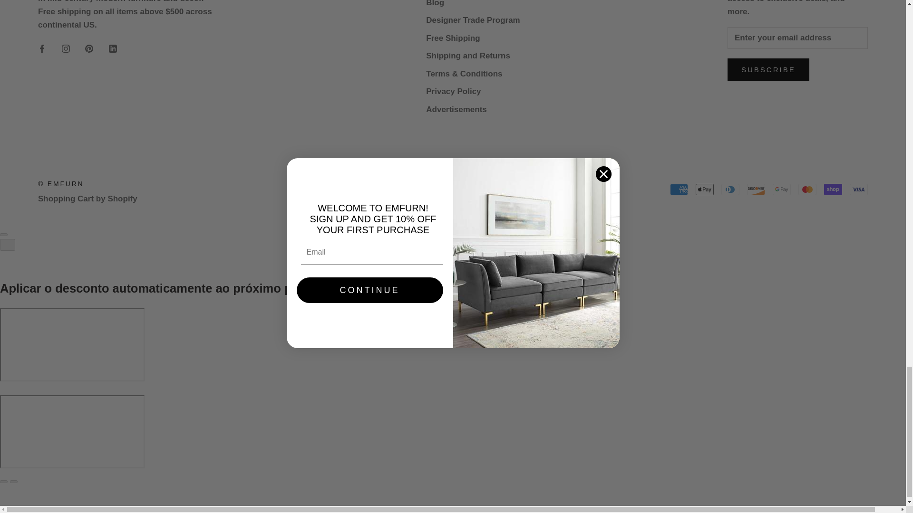 The height and width of the screenshot is (513, 913). Describe the element at coordinates (807, 189) in the screenshot. I see `Mastercard` at that location.